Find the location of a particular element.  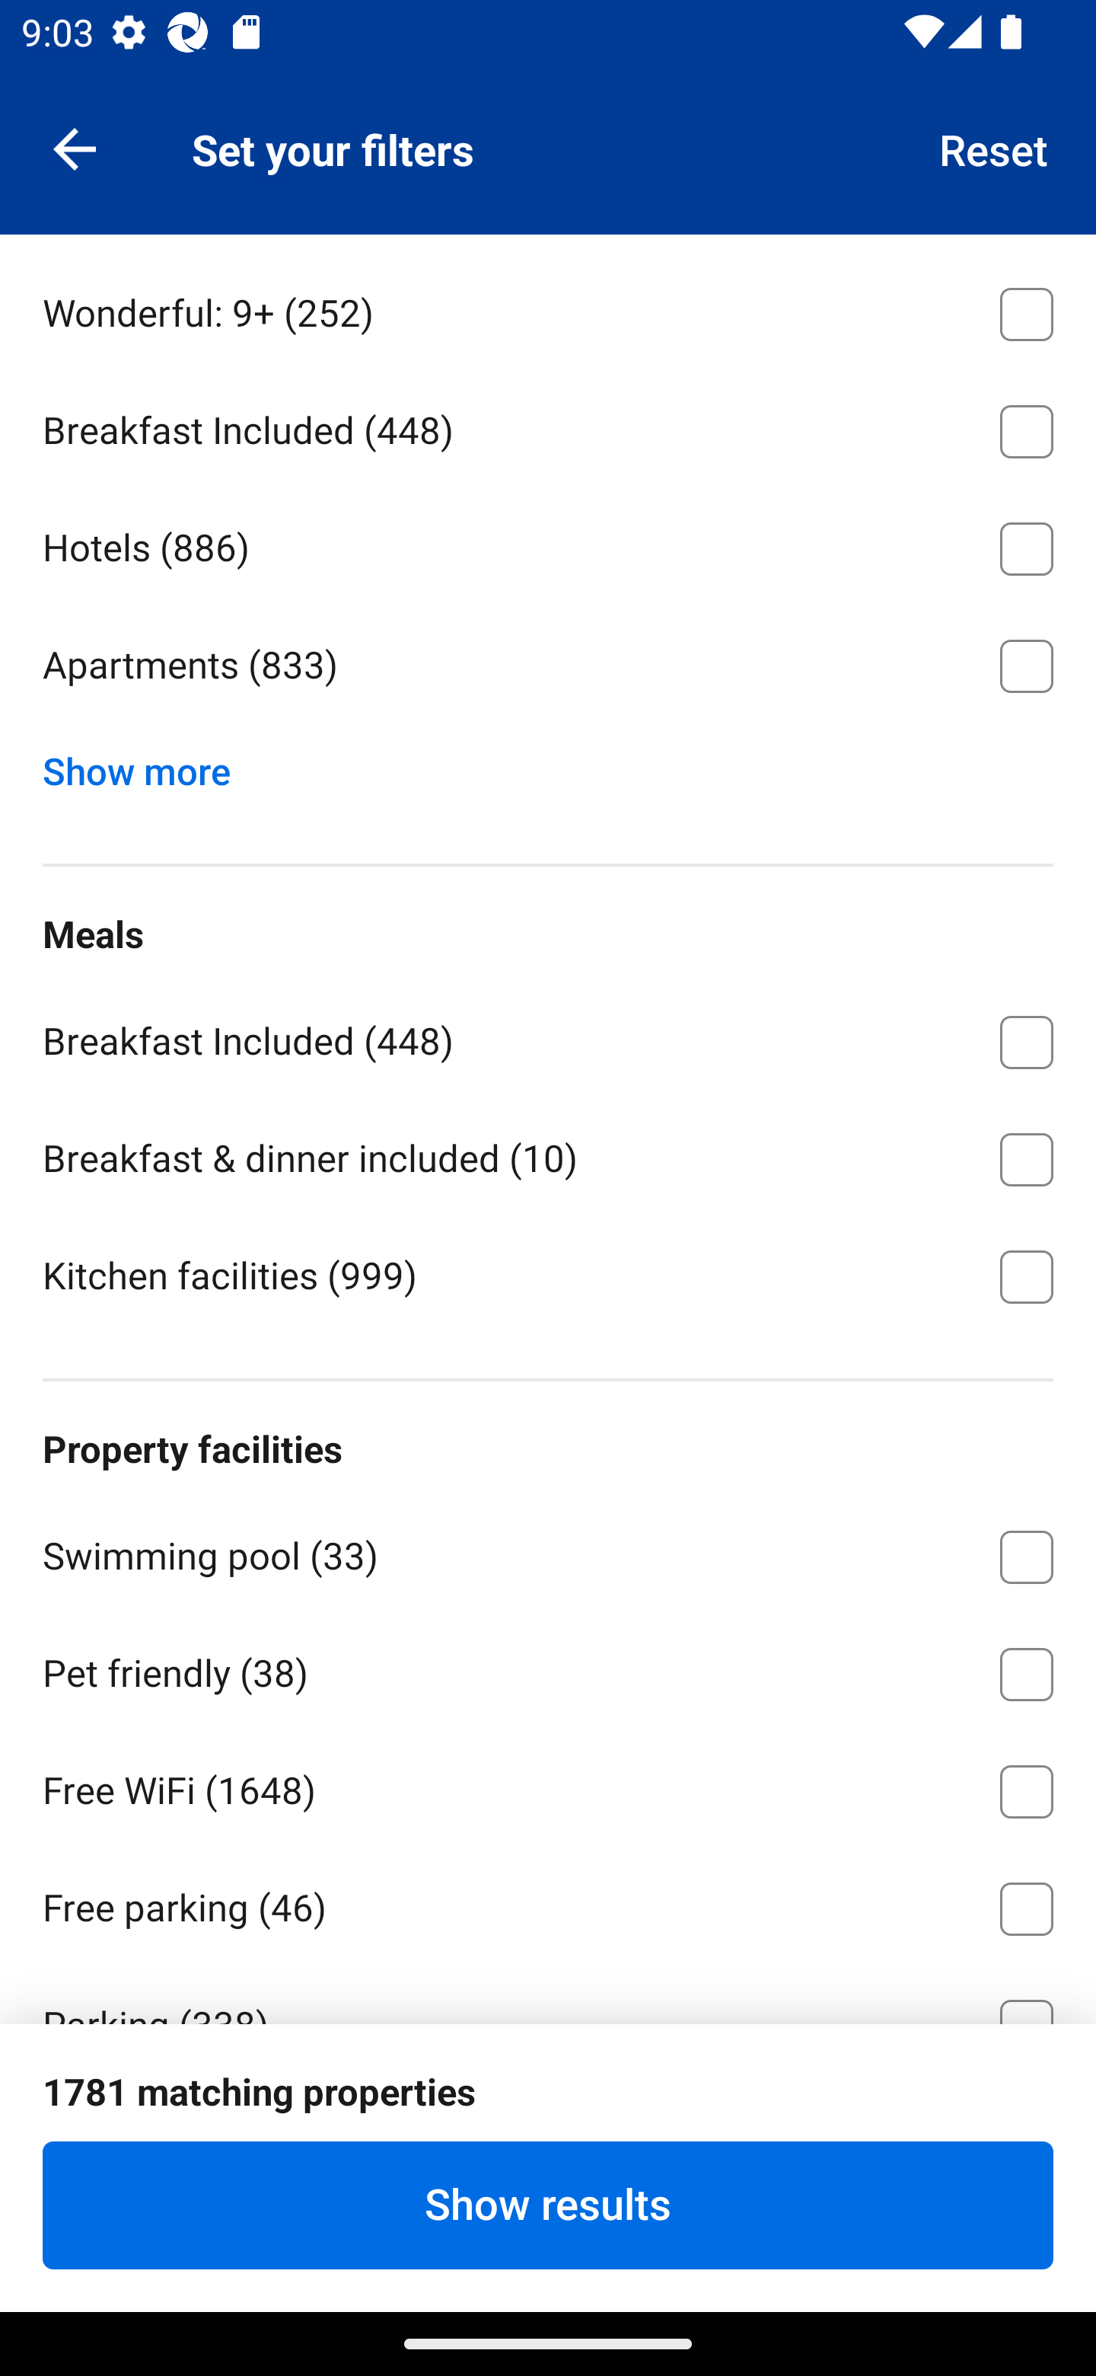

Free WiFi ⁦(1648) is located at coordinates (548, 1787).